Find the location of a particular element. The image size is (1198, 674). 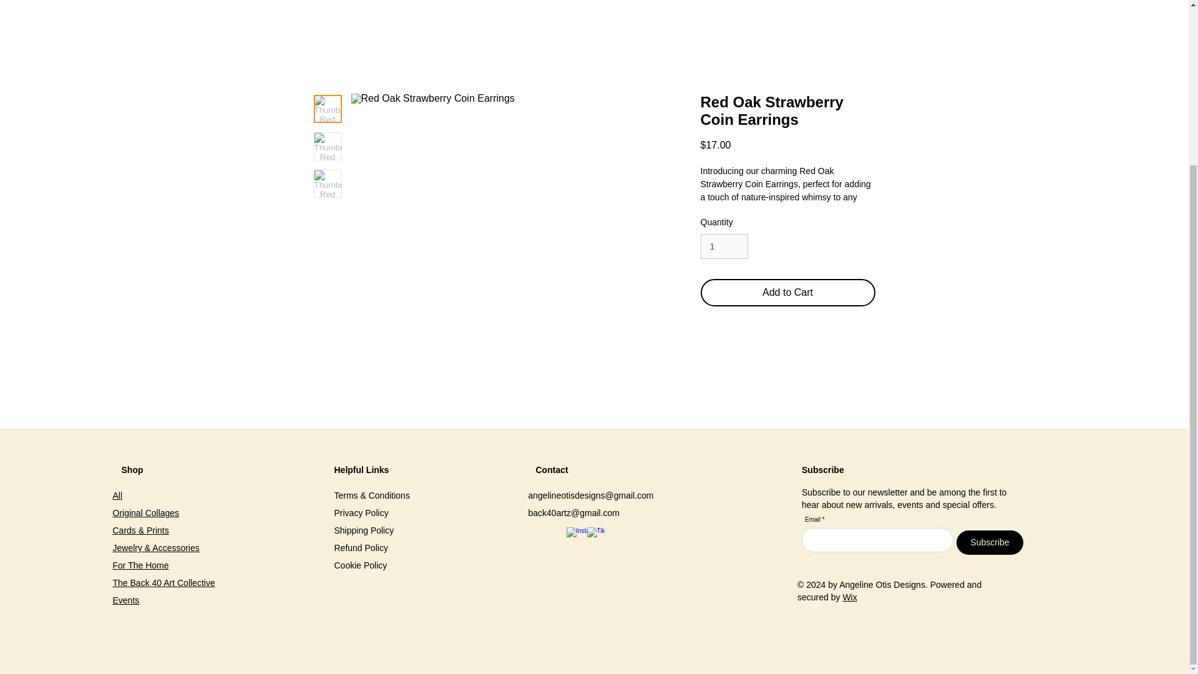

1 is located at coordinates (724, 246).